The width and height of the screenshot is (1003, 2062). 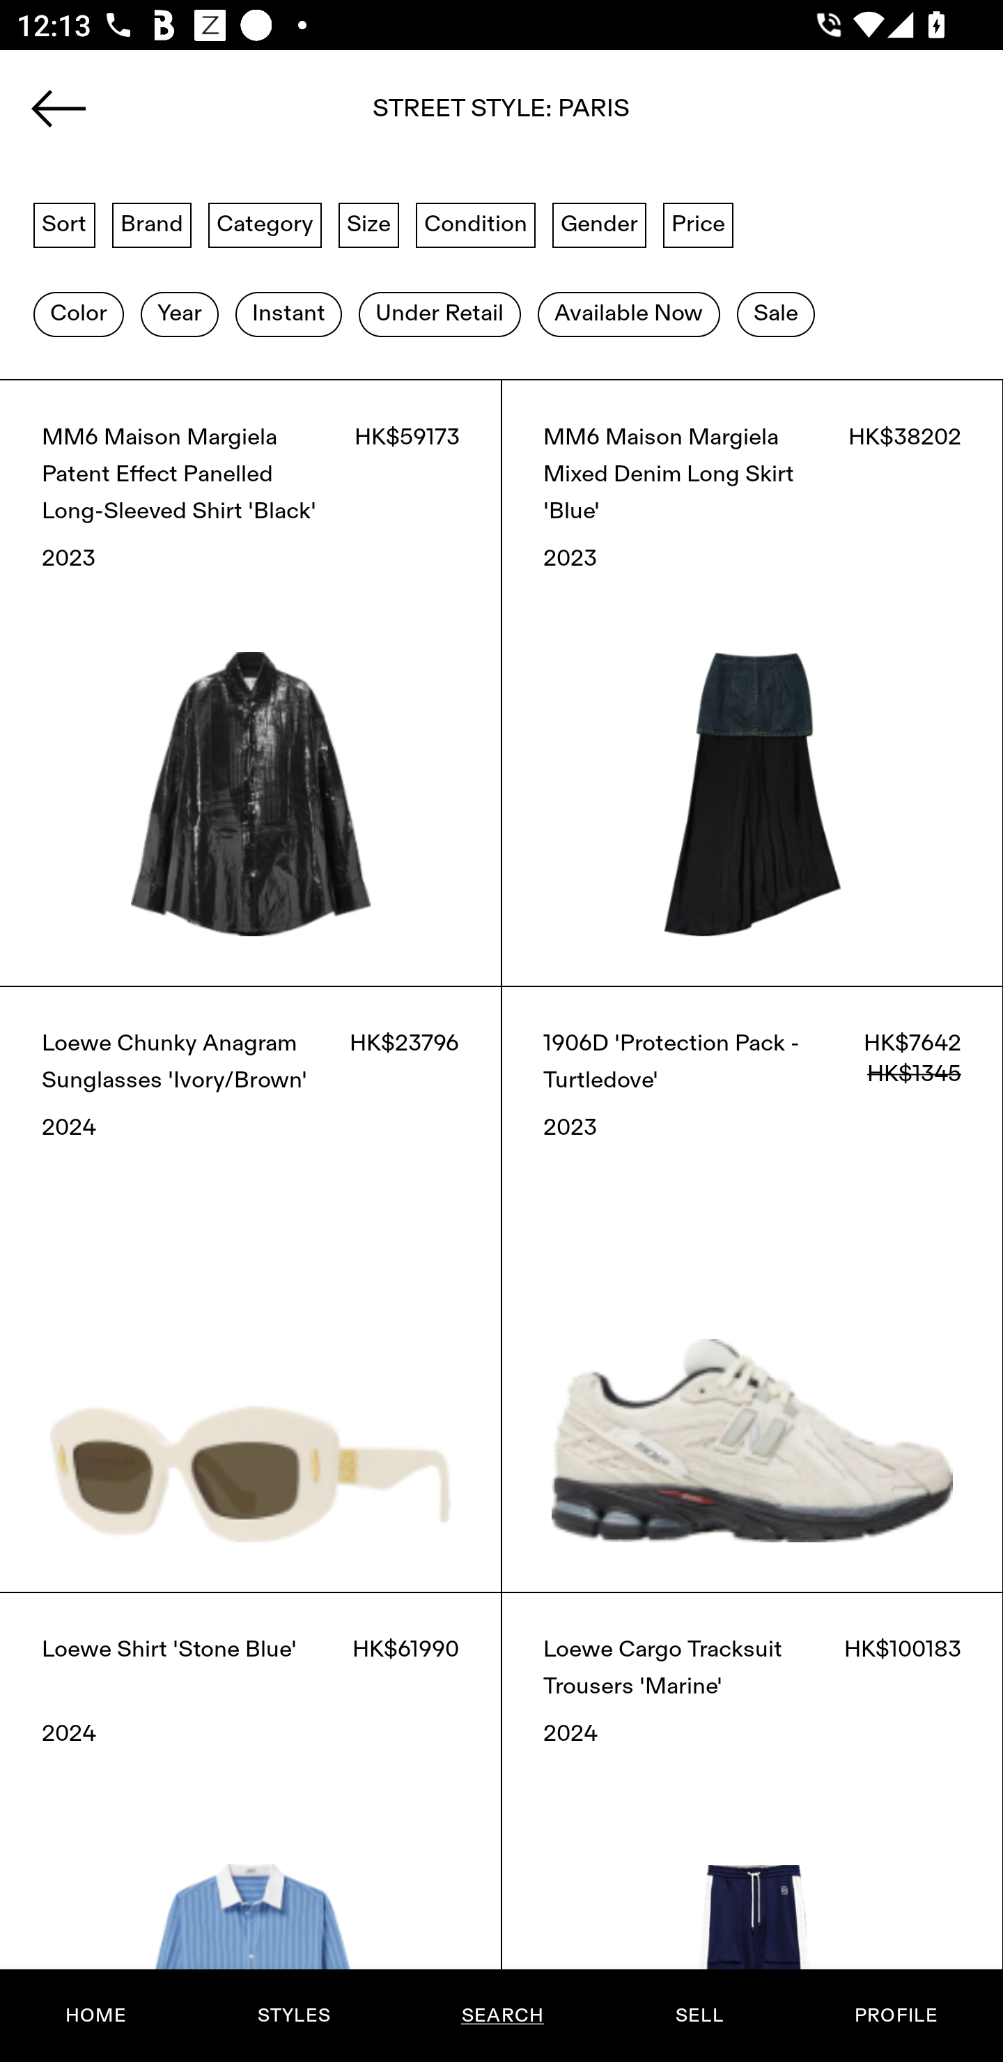 I want to click on Loewe Shirt 'Stone Blue' HK$61990 2024, so click(x=251, y=1827).